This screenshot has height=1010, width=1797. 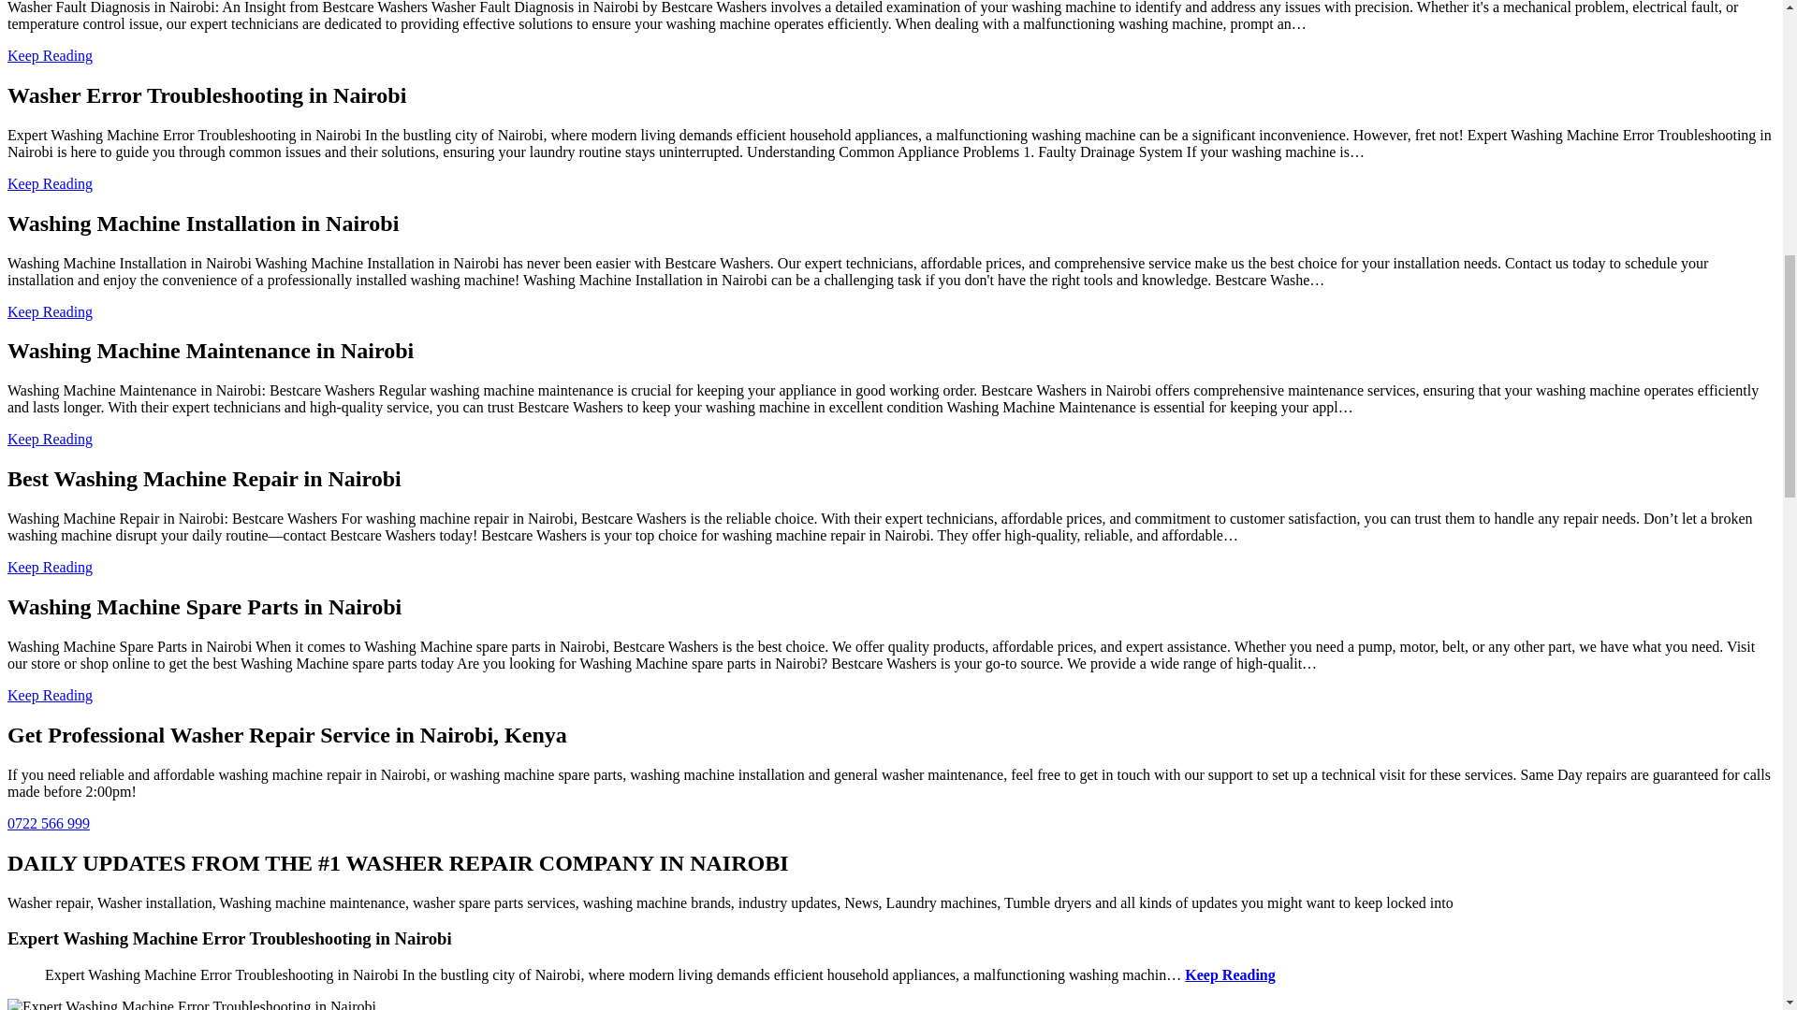 What do you see at coordinates (1229, 974) in the screenshot?
I see `Keep Reading` at bounding box center [1229, 974].